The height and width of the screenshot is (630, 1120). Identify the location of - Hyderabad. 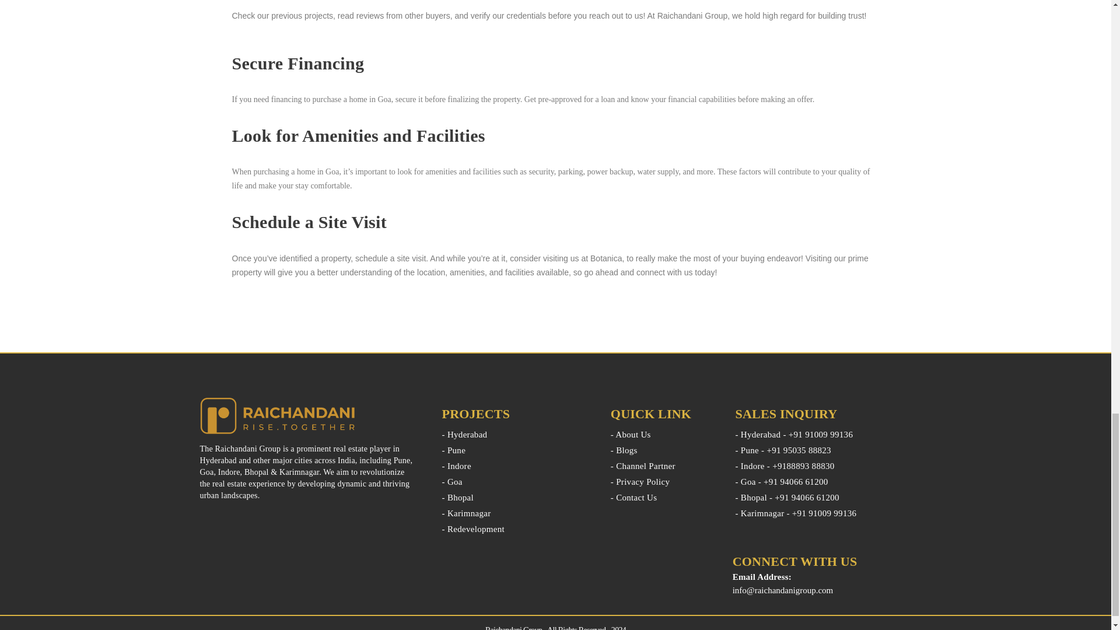
(518, 435).